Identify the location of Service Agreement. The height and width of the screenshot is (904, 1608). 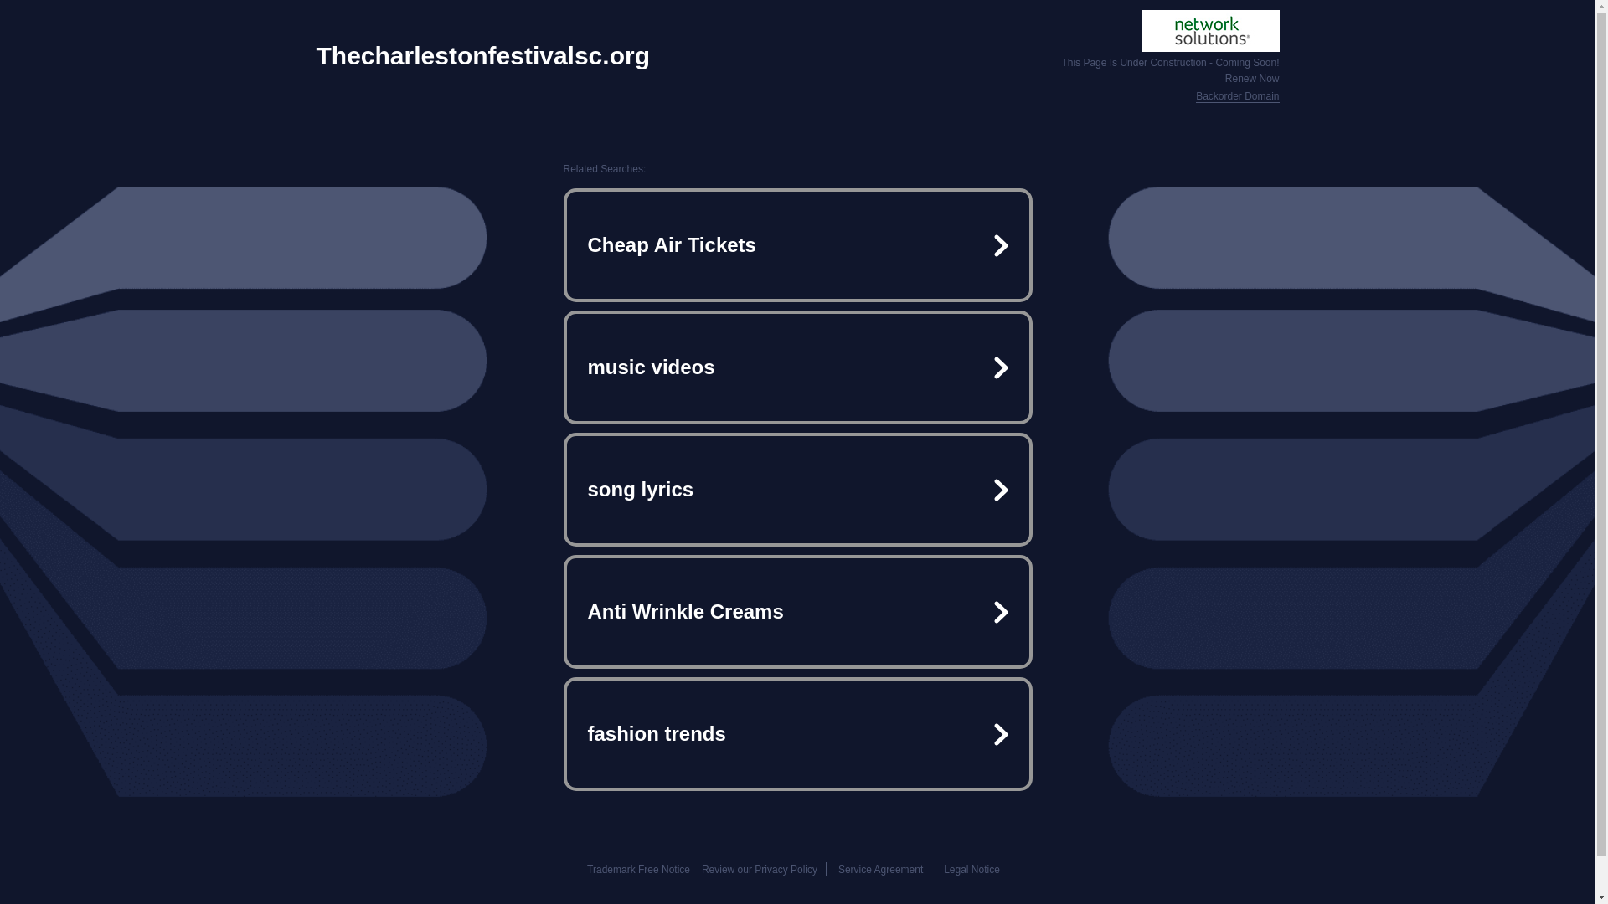
(880, 870).